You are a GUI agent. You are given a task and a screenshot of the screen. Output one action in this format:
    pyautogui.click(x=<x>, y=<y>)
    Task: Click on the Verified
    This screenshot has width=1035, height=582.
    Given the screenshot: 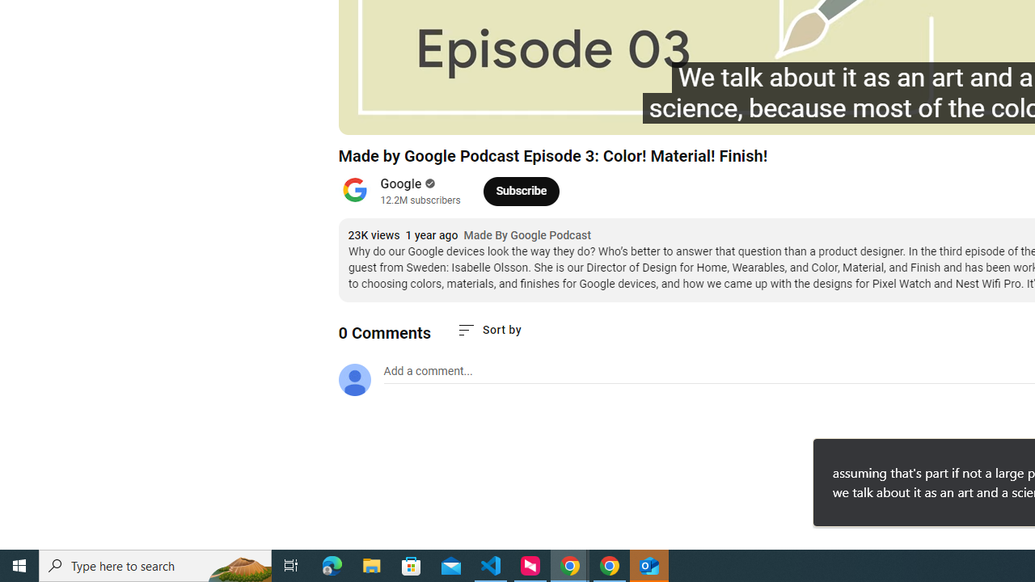 What is the action you would take?
    pyautogui.click(x=429, y=183)
    